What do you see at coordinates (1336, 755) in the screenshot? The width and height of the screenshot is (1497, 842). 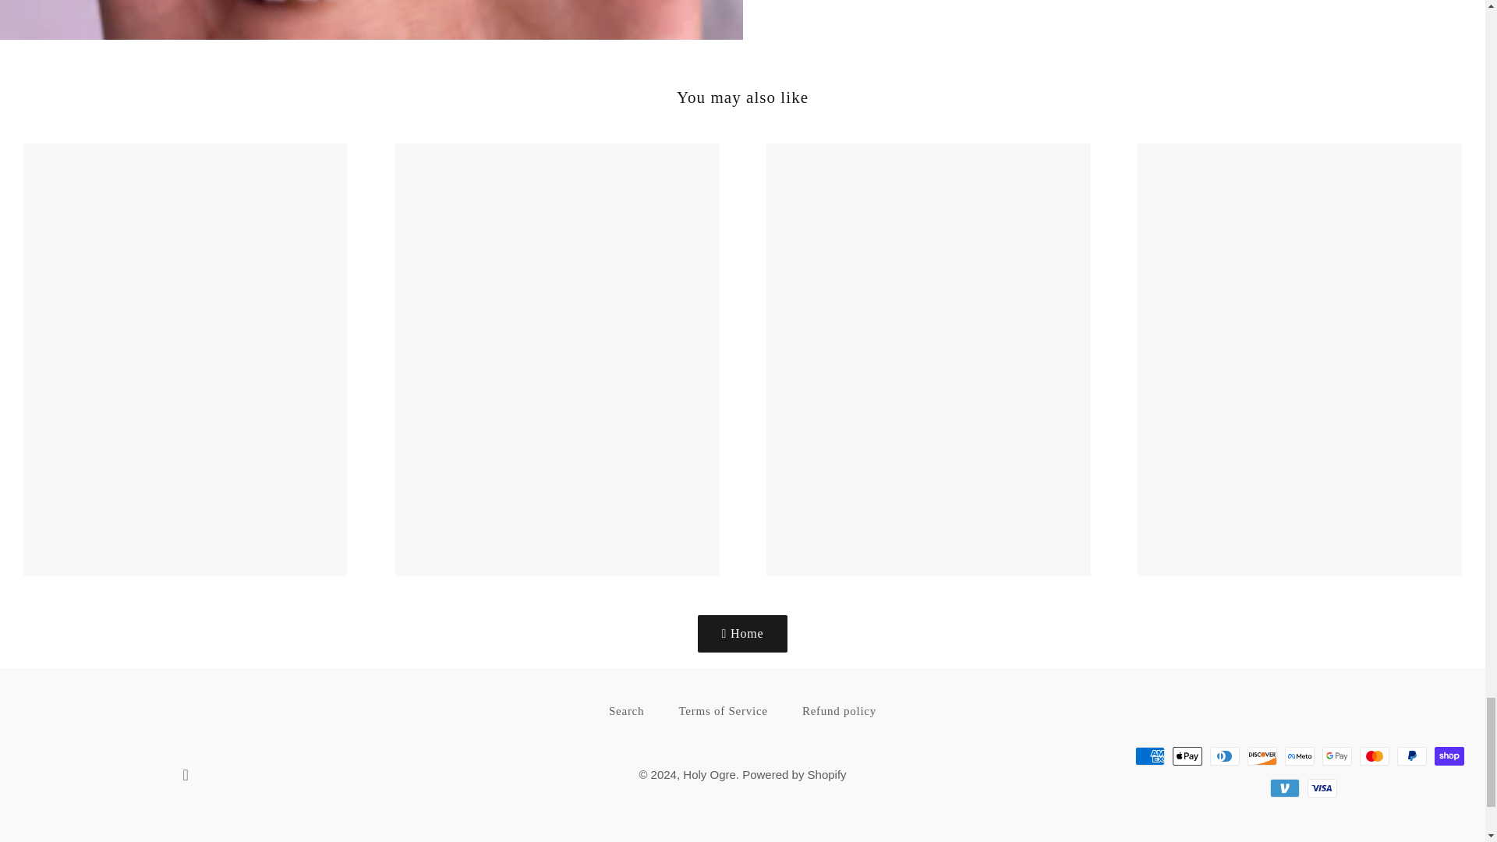 I see `Google Pay` at bounding box center [1336, 755].